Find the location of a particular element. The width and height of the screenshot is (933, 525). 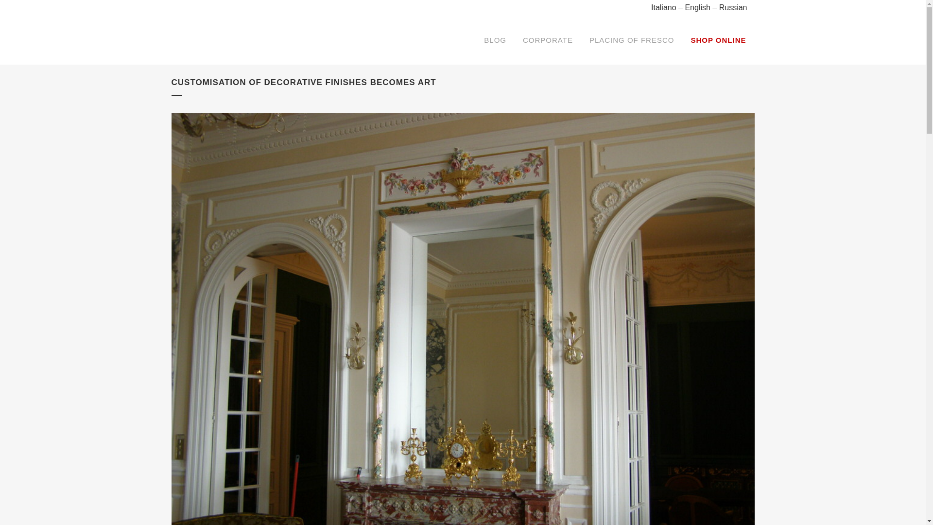

English is located at coordinates (697, 7).